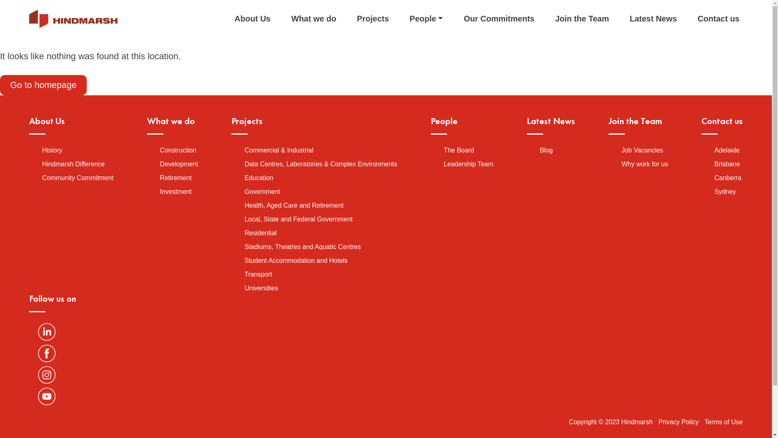 The width and height of the screenshot is (778, 438). I want to click on Government, so click(262, 191).